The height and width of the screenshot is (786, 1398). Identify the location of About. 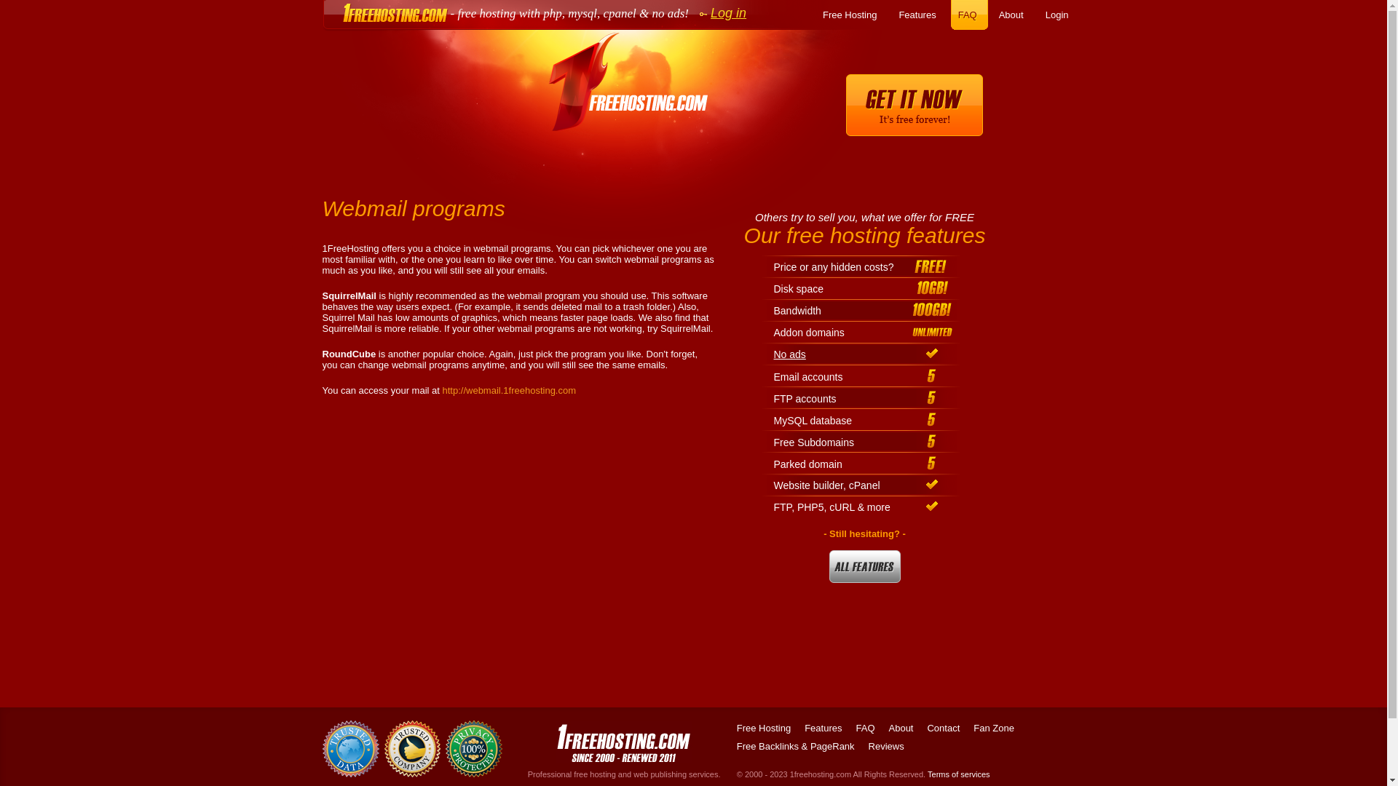
(1014, 15).